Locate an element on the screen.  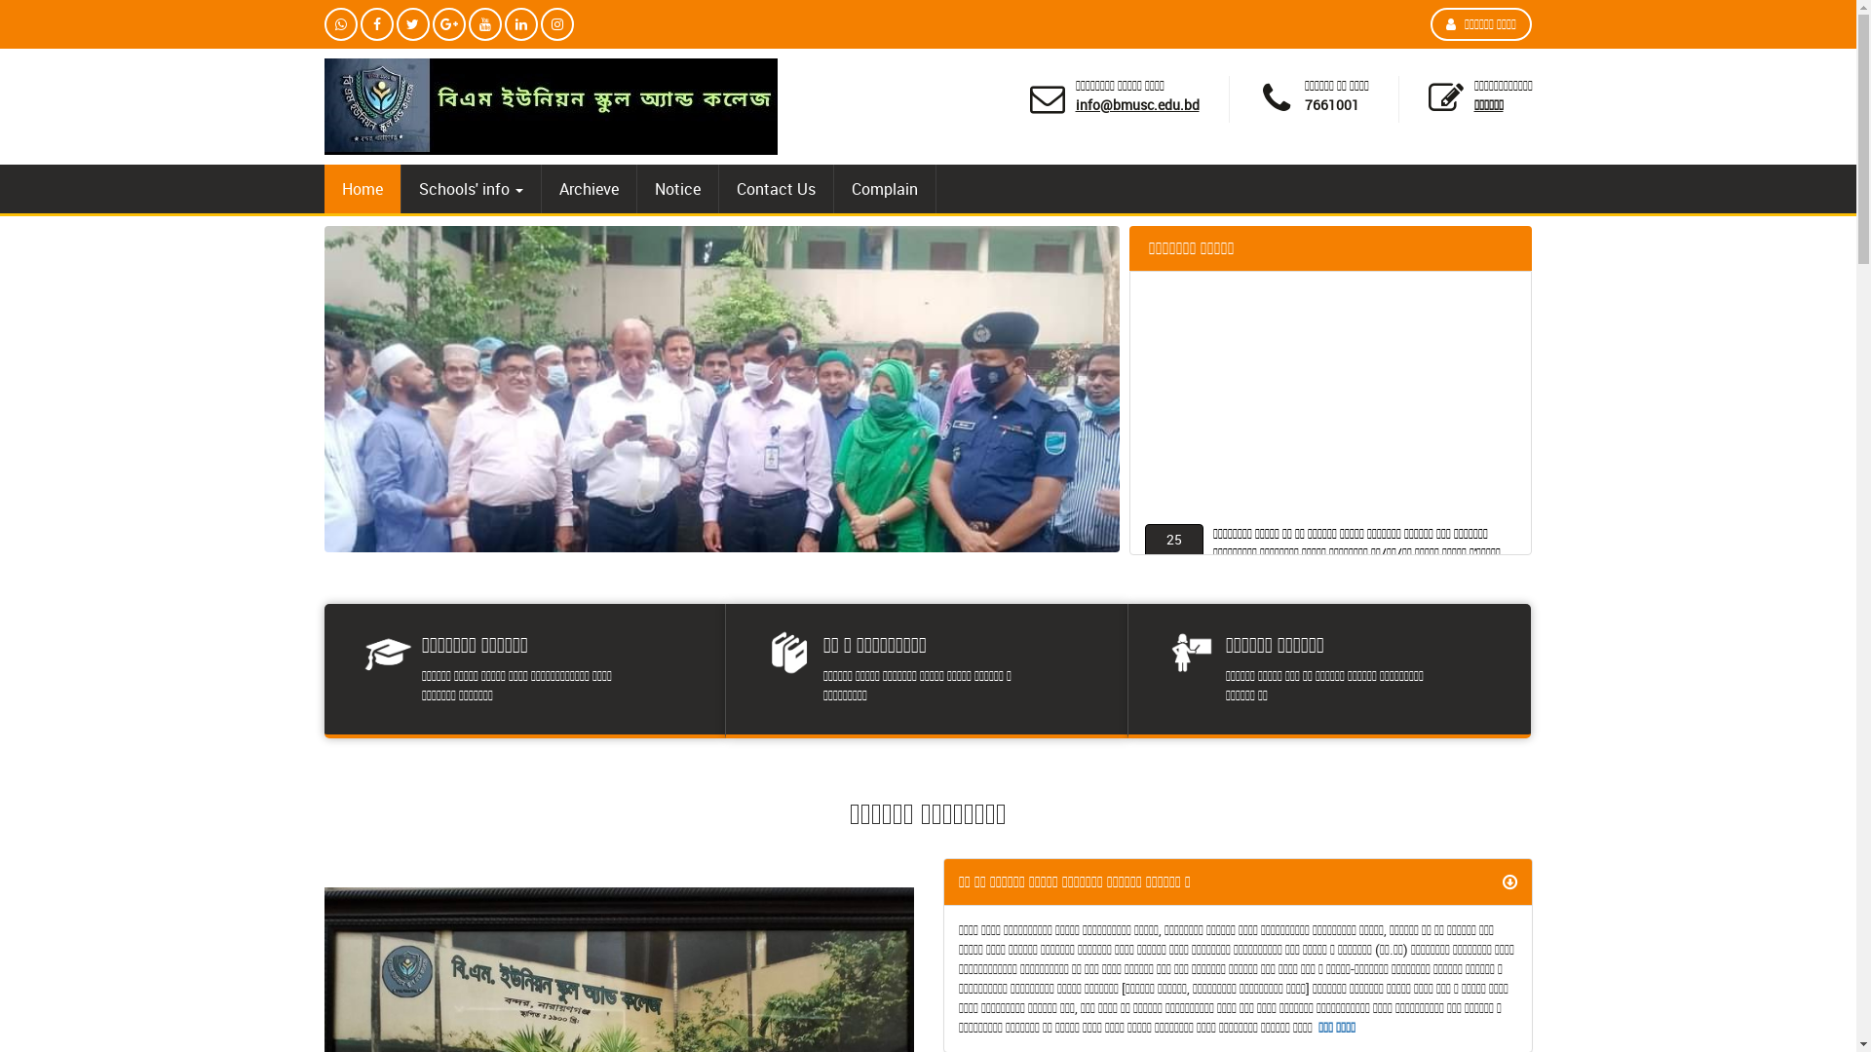
Archieve is located at coordinates (589, 189).